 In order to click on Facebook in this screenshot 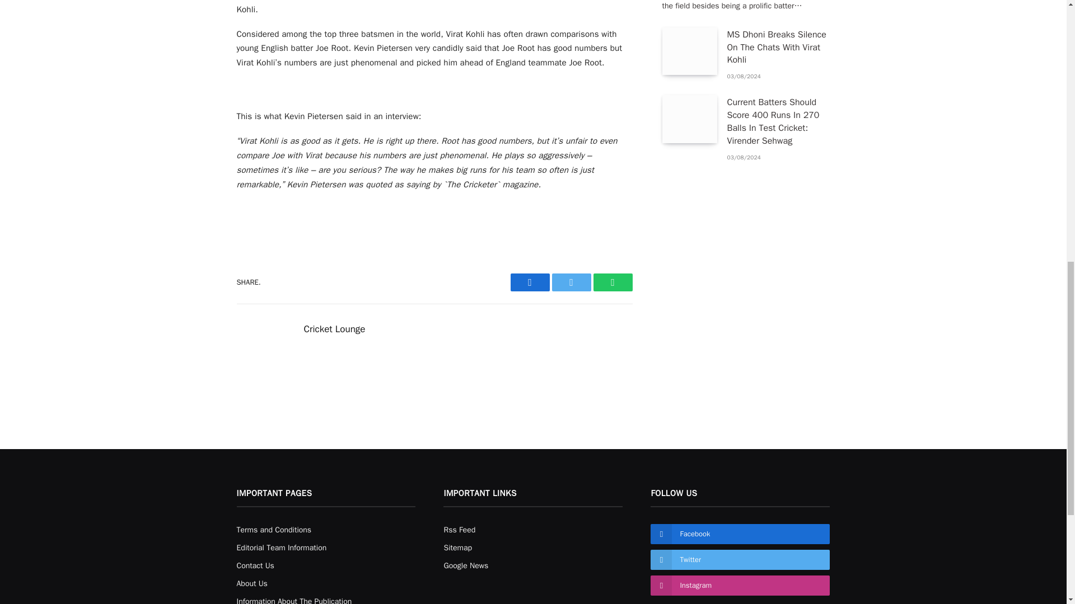, I will do `click(530, 282)`.